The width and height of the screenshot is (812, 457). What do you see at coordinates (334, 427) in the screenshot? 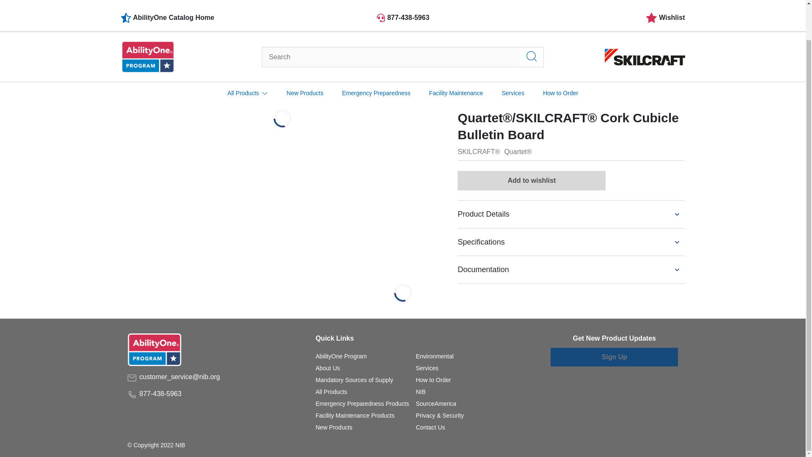
I see `New Products` at bounding box center [334, 427].